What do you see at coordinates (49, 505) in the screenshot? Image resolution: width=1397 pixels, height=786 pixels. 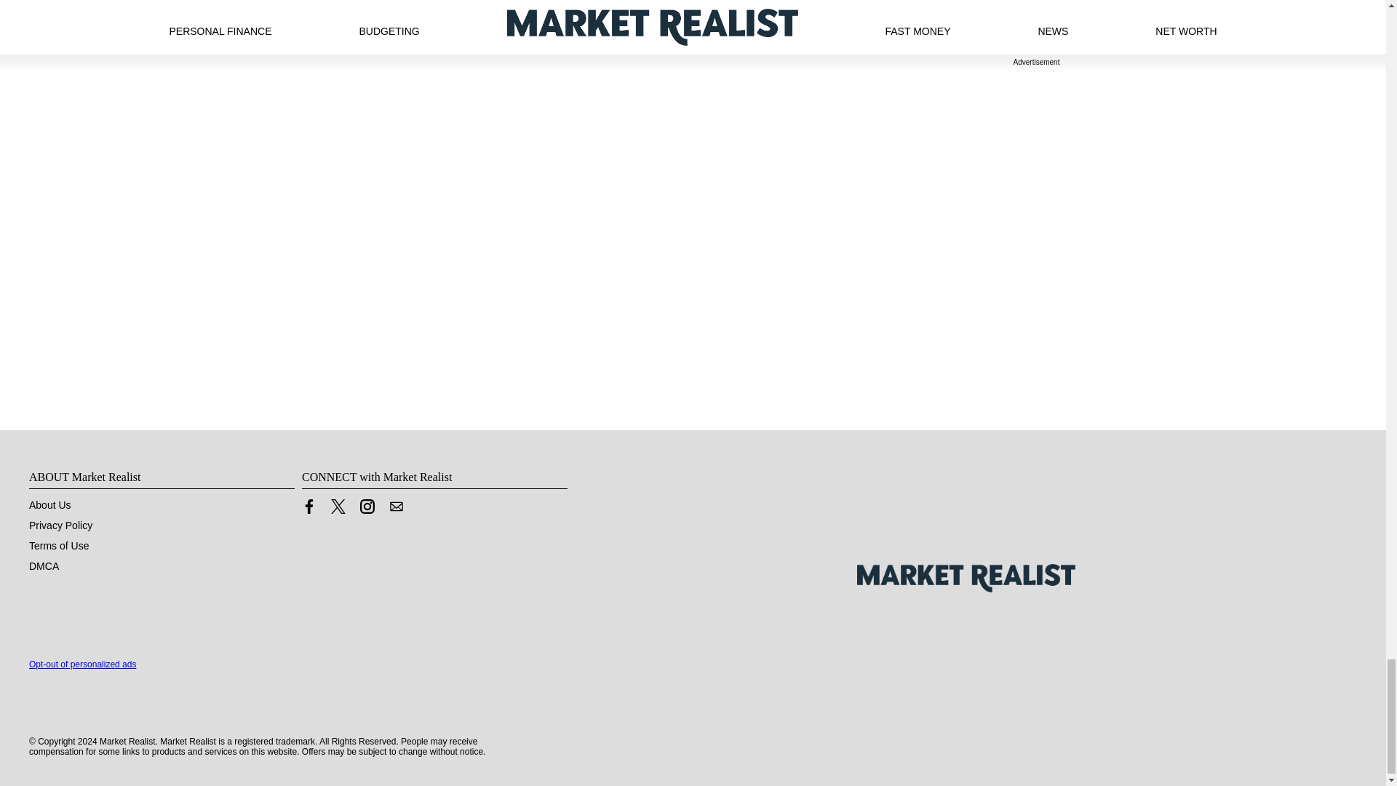 I see `About Us` at bounding box center [49, 505].